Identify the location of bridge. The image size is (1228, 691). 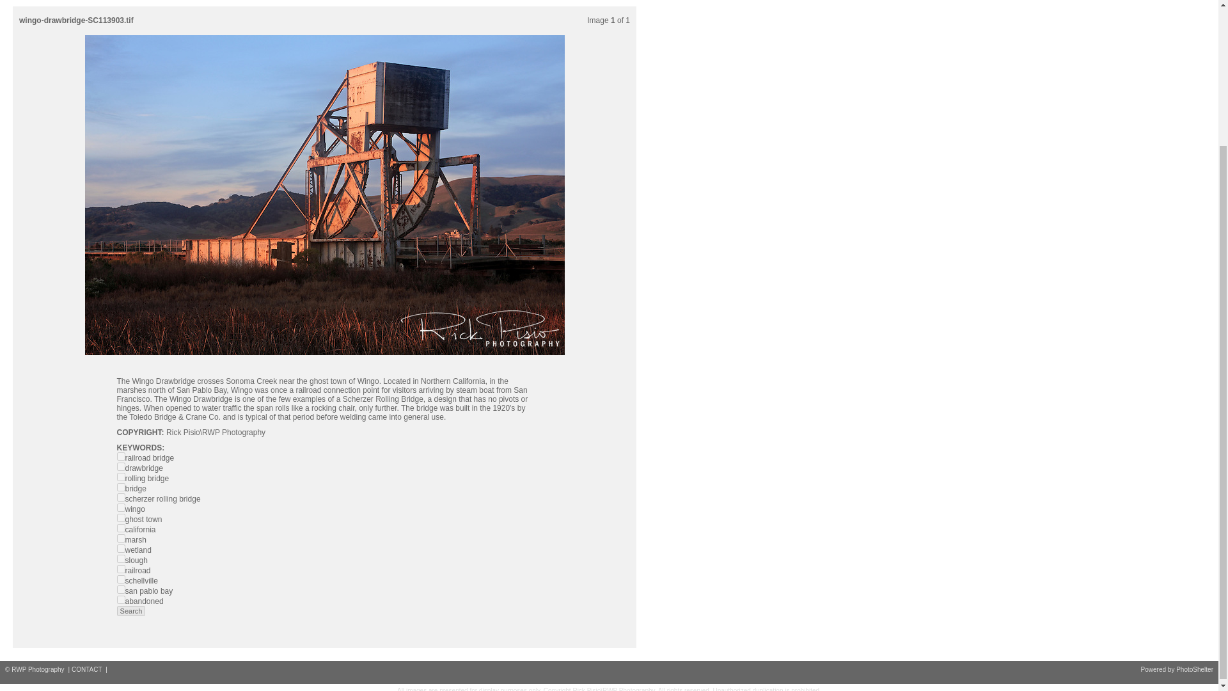
(120, 486).